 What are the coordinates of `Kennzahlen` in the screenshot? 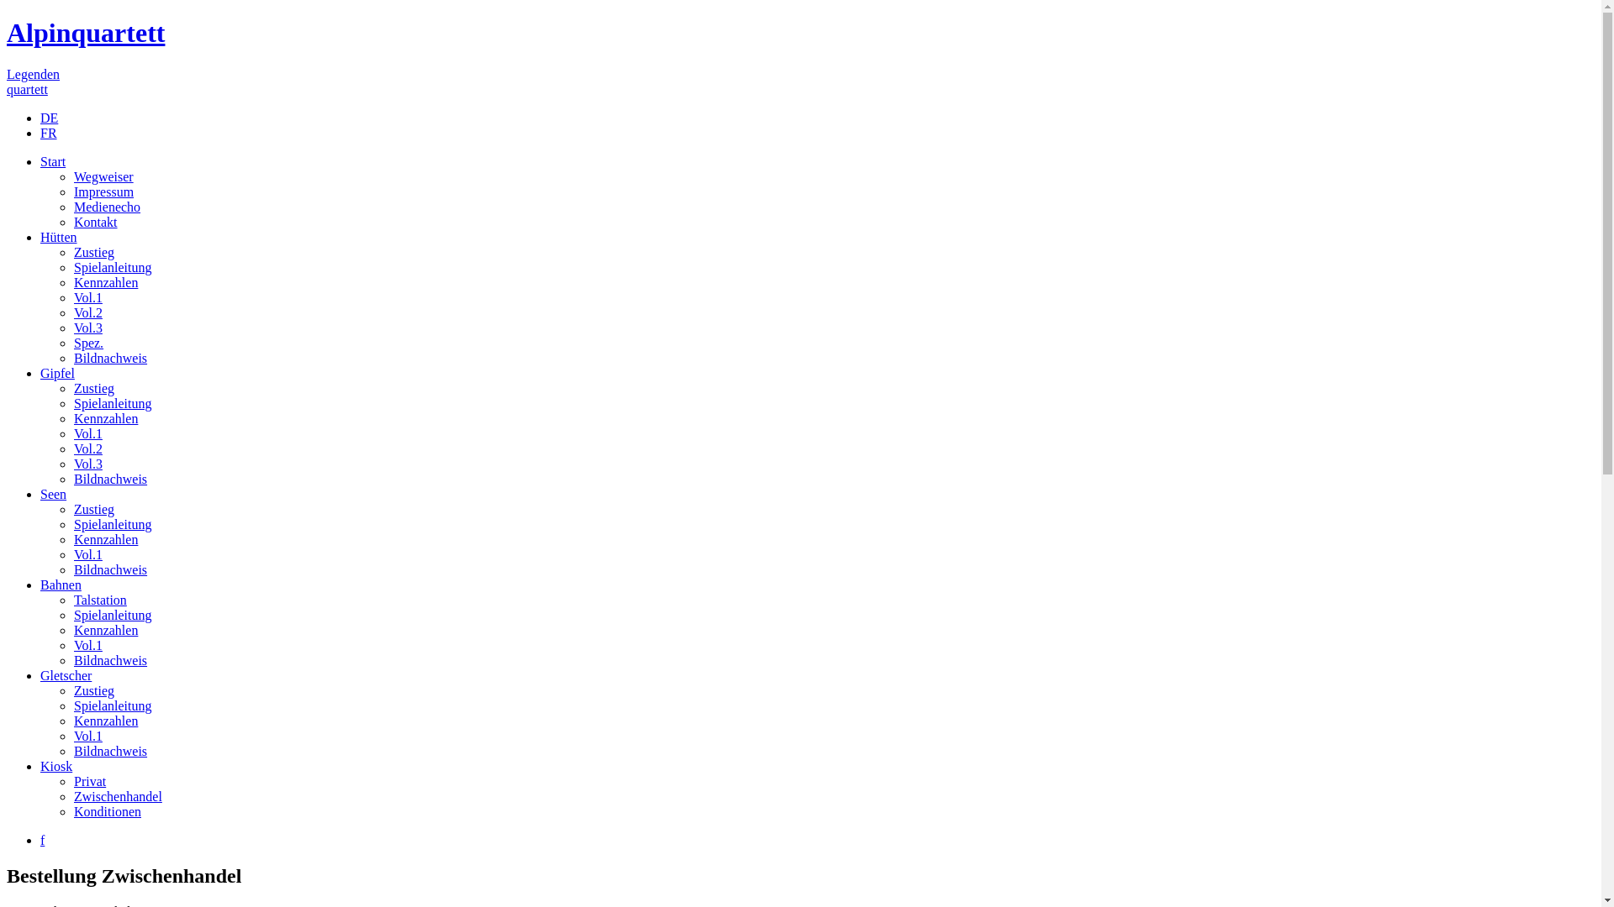 It's located at (106, 721).